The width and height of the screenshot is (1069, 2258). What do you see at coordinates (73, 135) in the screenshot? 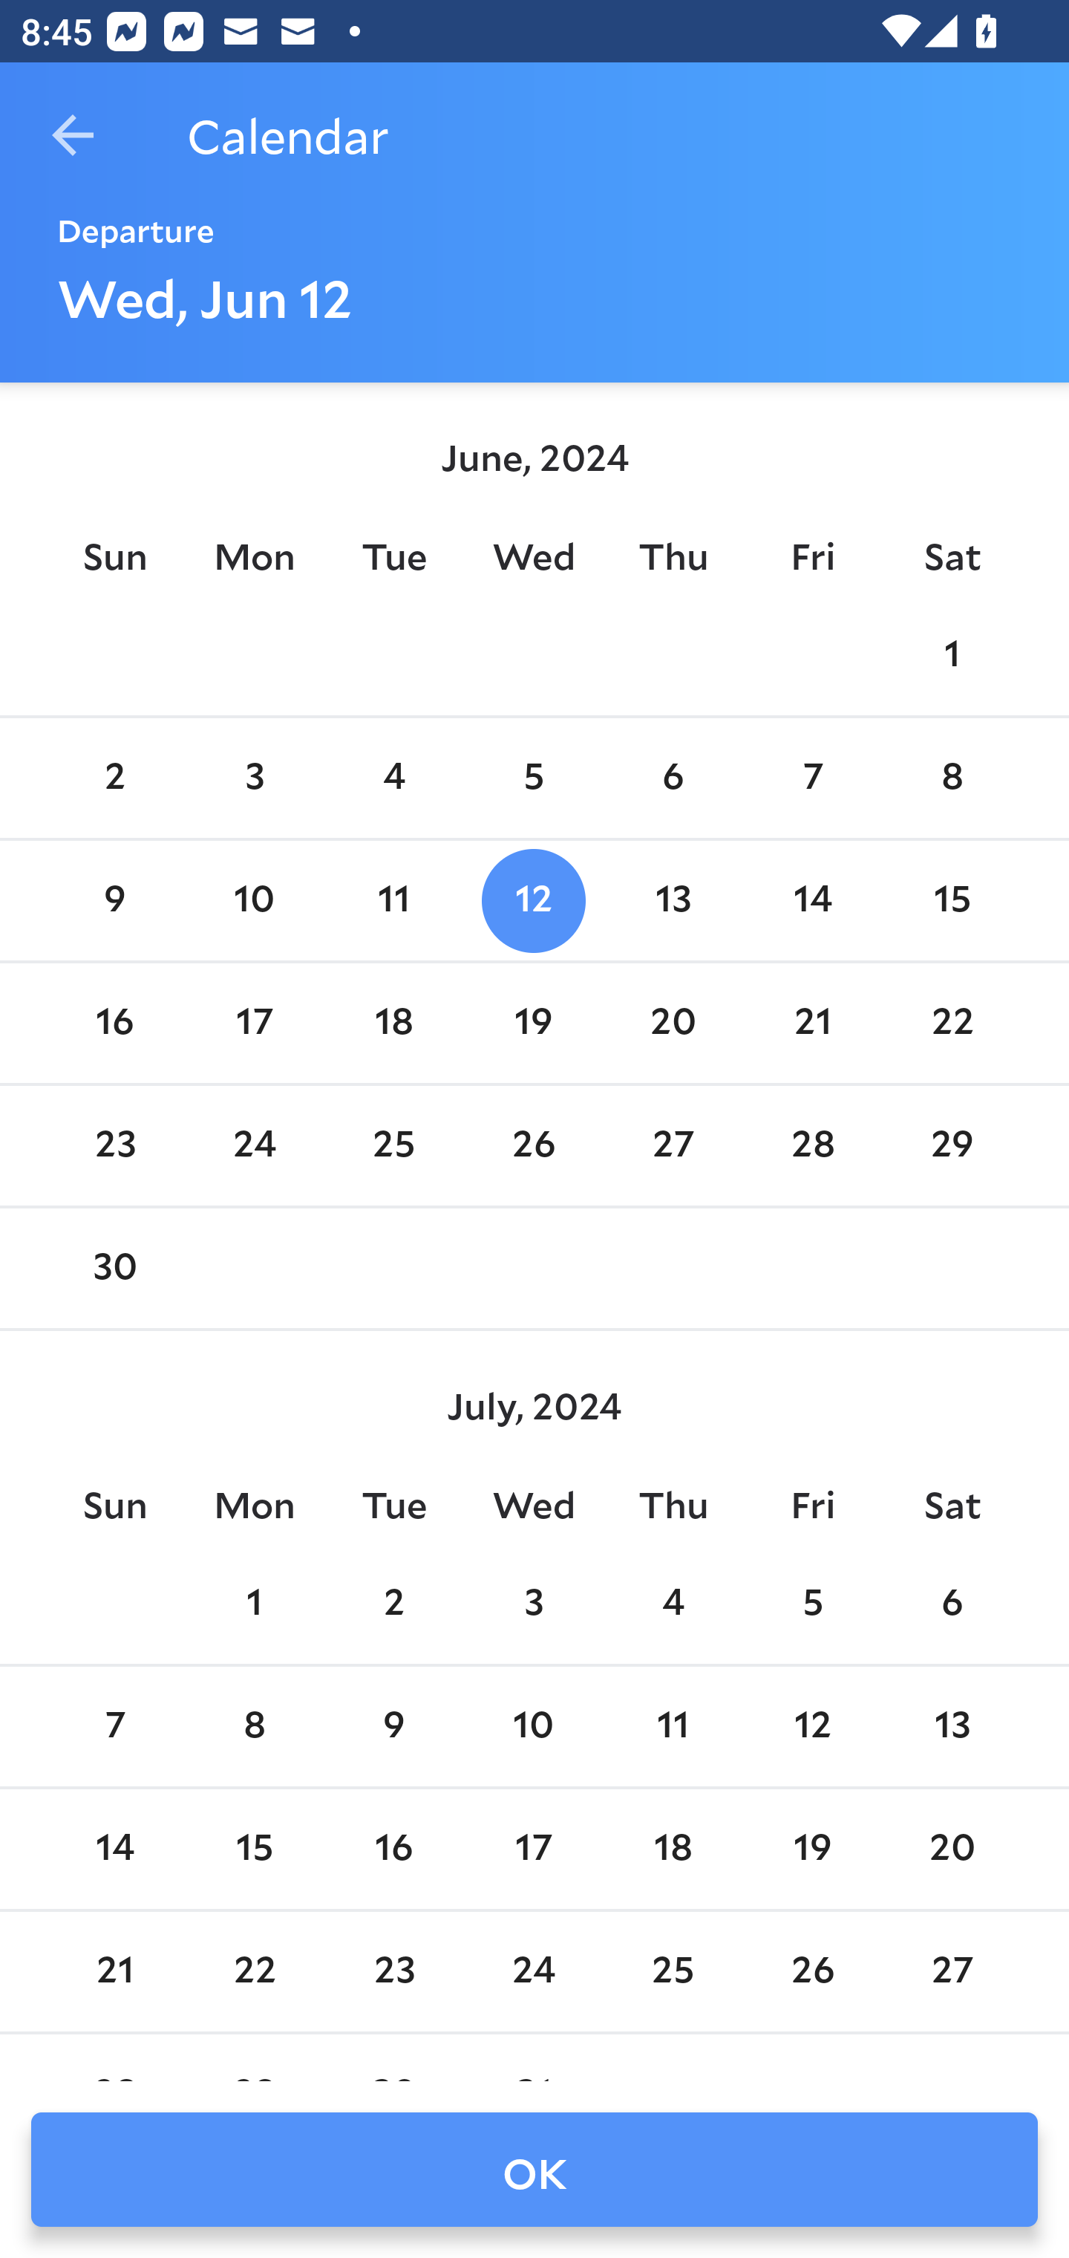
I see `Navigate up` at bounding box center [73, 135].